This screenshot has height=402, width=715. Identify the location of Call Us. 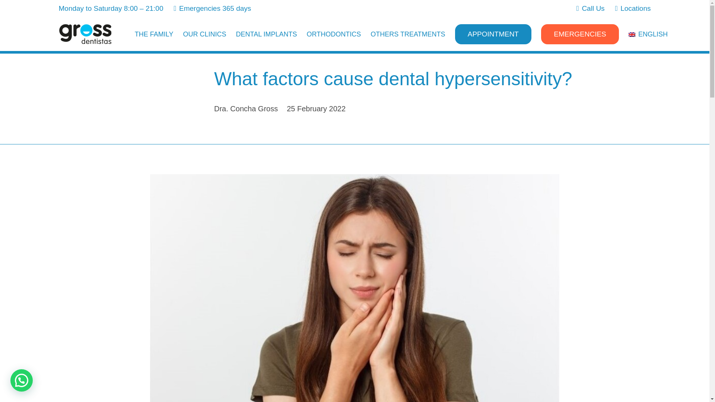
(591, 8).